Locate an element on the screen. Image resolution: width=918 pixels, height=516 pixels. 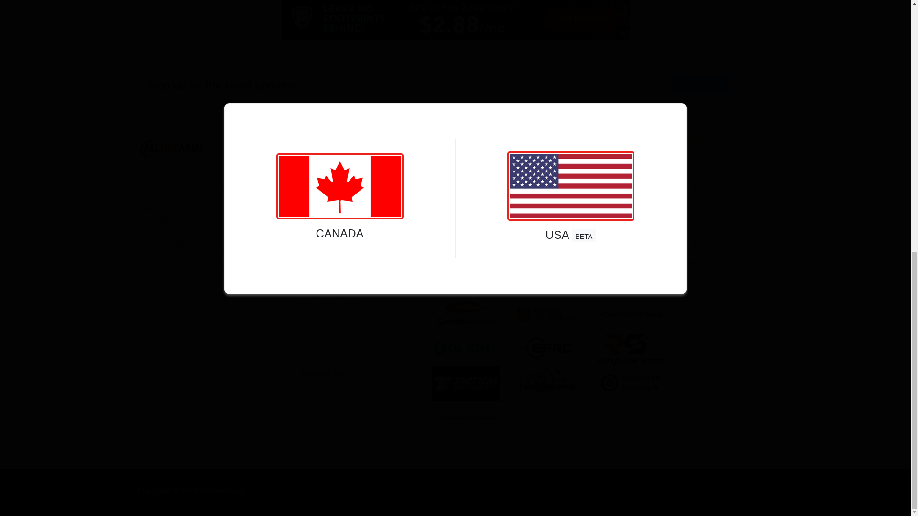
Gun Owners of Canada is located at coordinates (335, 177).